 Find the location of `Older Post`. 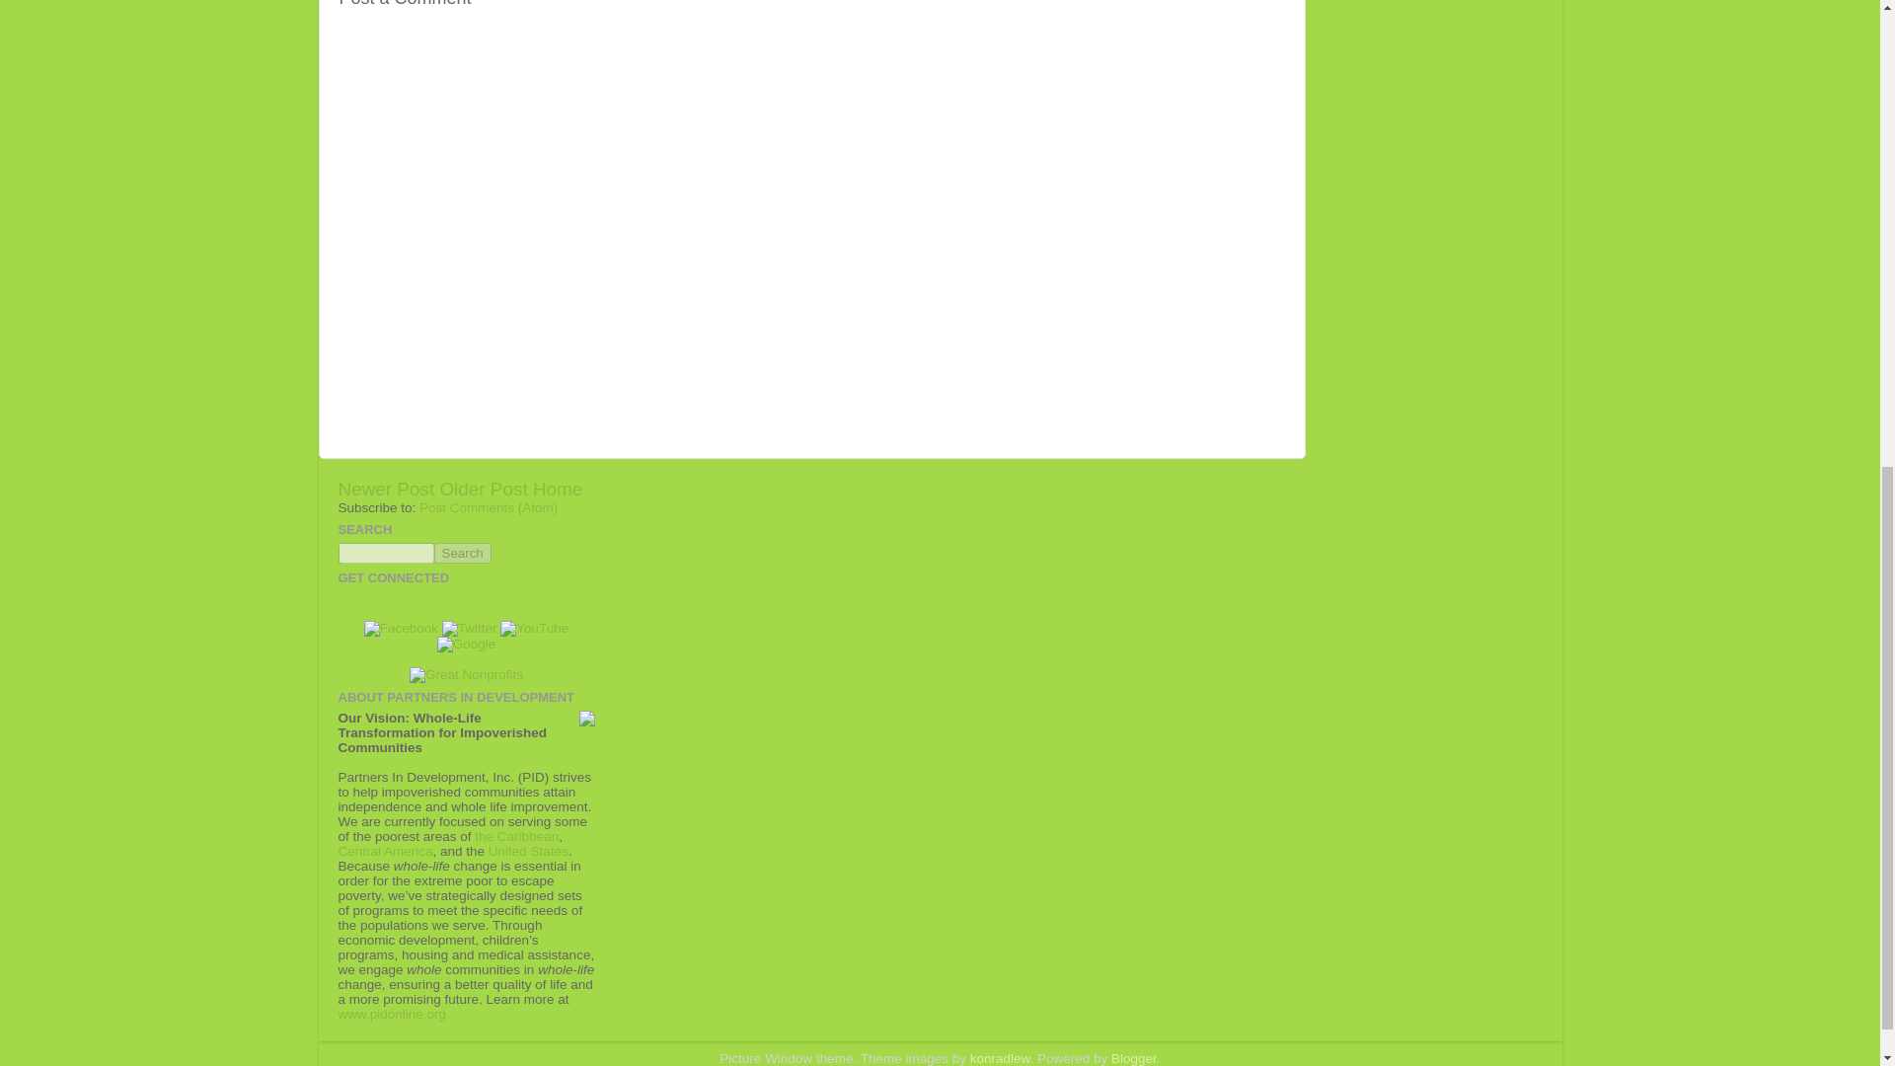

Older Post is located at coordinates (483, 489).